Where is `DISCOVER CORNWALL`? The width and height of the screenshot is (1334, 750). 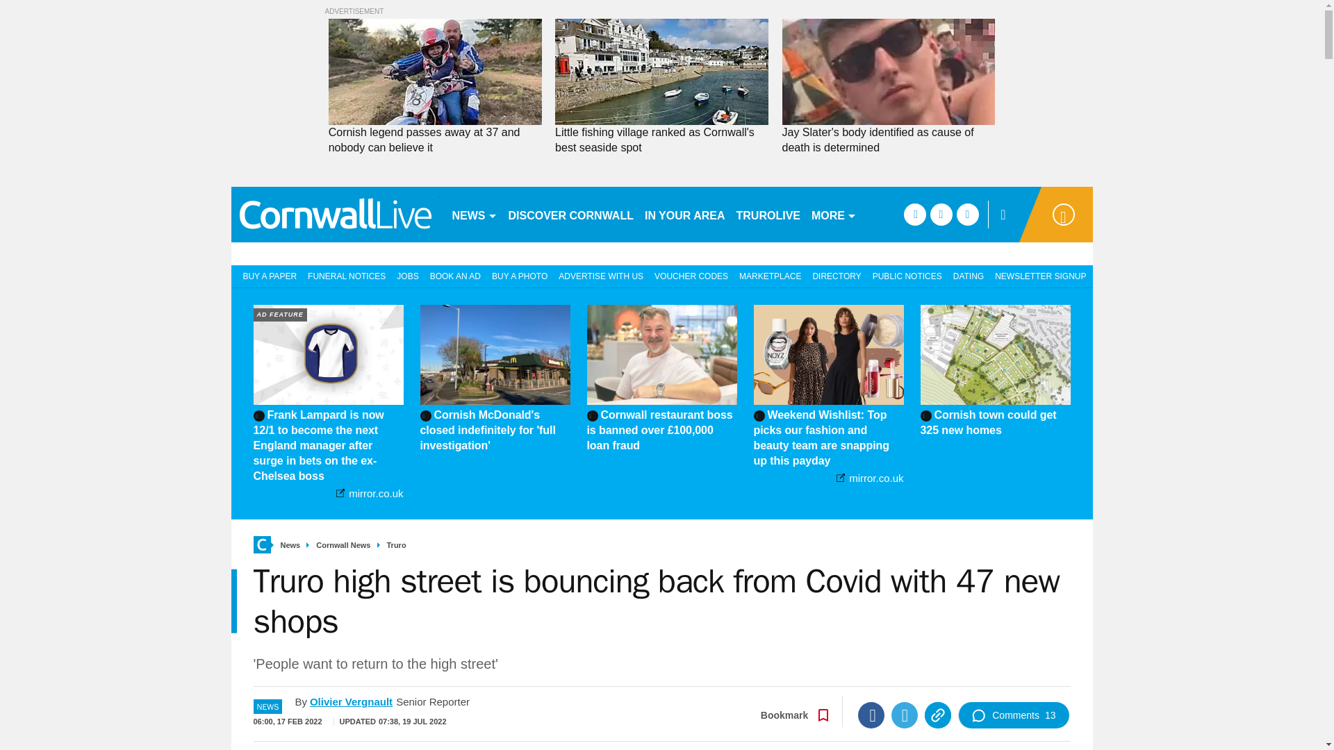
DISCOVER CORNWALL is located at coordinates (570, 214).